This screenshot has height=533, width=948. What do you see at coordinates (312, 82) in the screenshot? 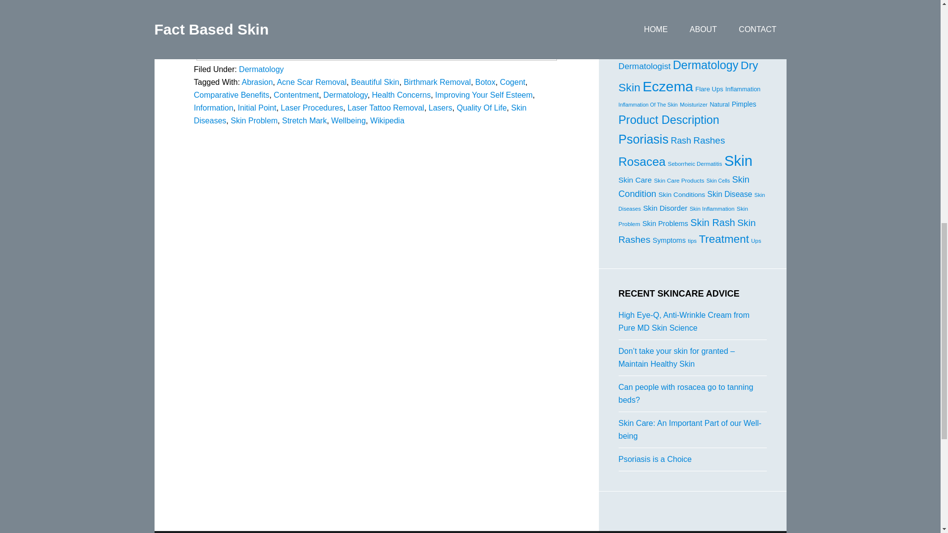
I see `Acne Scar Removal` at bounding box center [312, 82].